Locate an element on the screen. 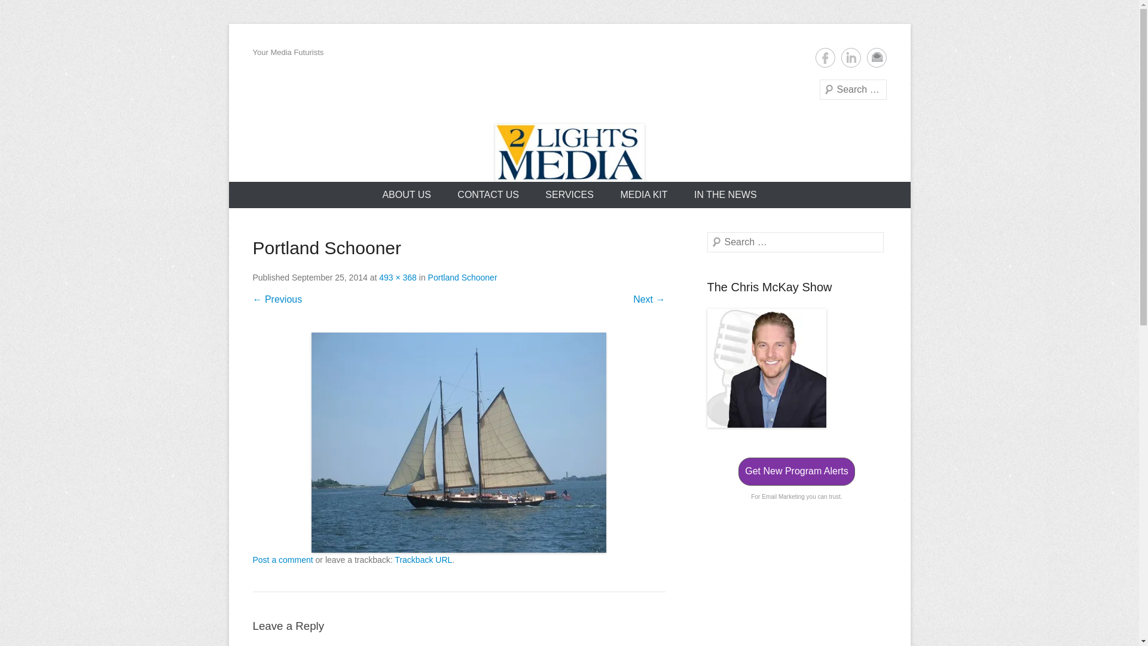  ABOUT US is located at coordinates (407, 195).